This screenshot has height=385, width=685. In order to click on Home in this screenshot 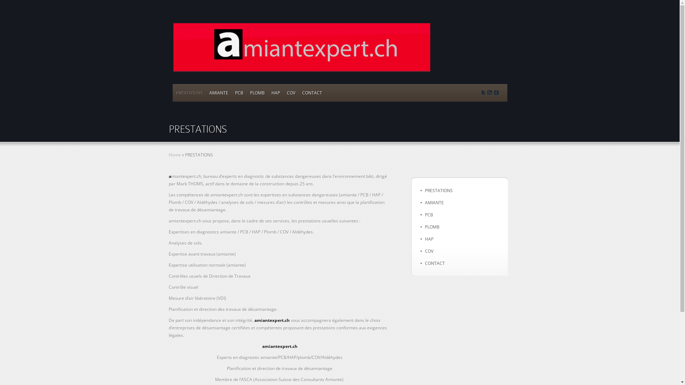, I will do `click(174, 155)`.